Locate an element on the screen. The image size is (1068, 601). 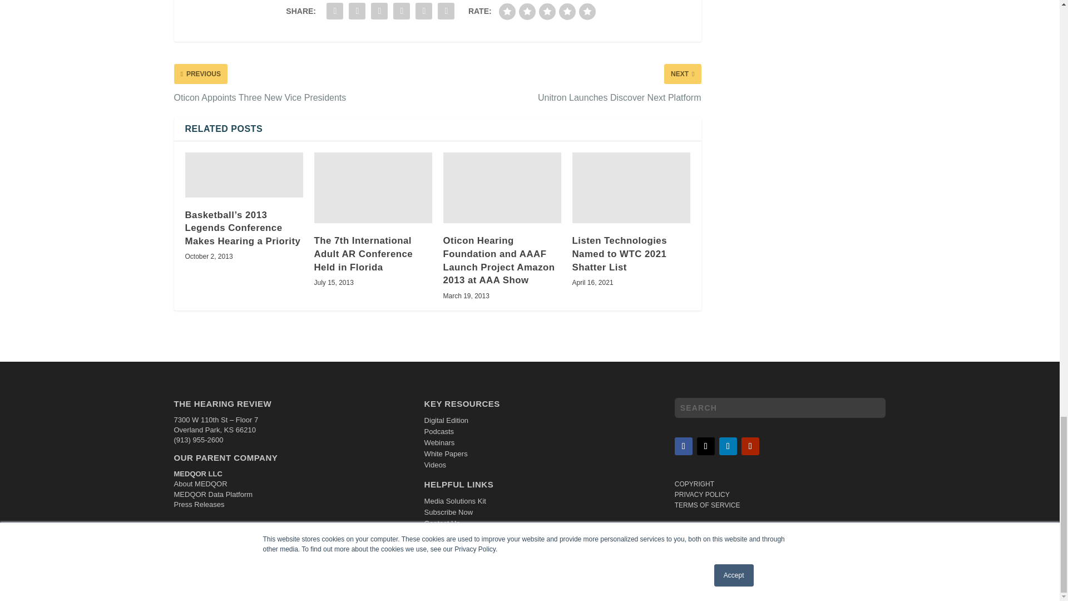
good is located at coordinates (567, 11).